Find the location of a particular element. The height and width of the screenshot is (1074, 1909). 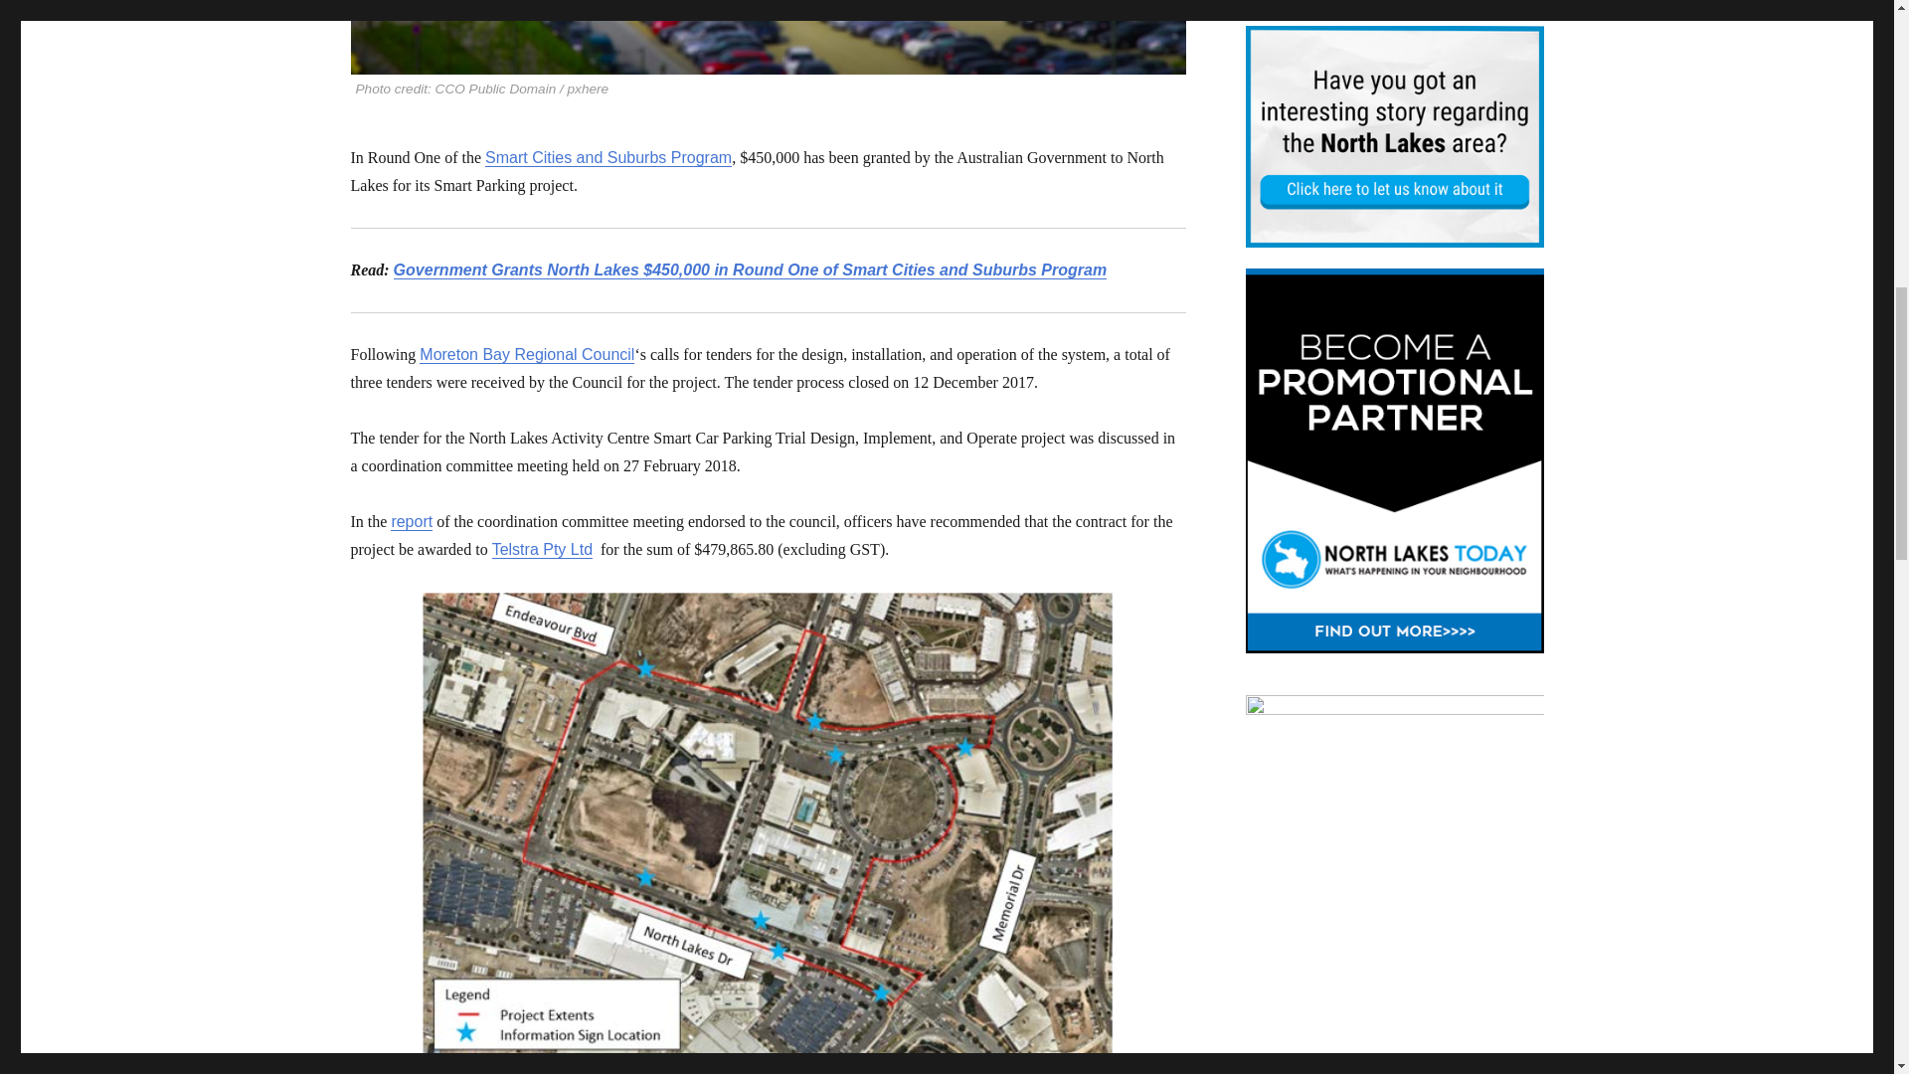

Moreton Bay Regional Council is located at coordinates (527, 354).